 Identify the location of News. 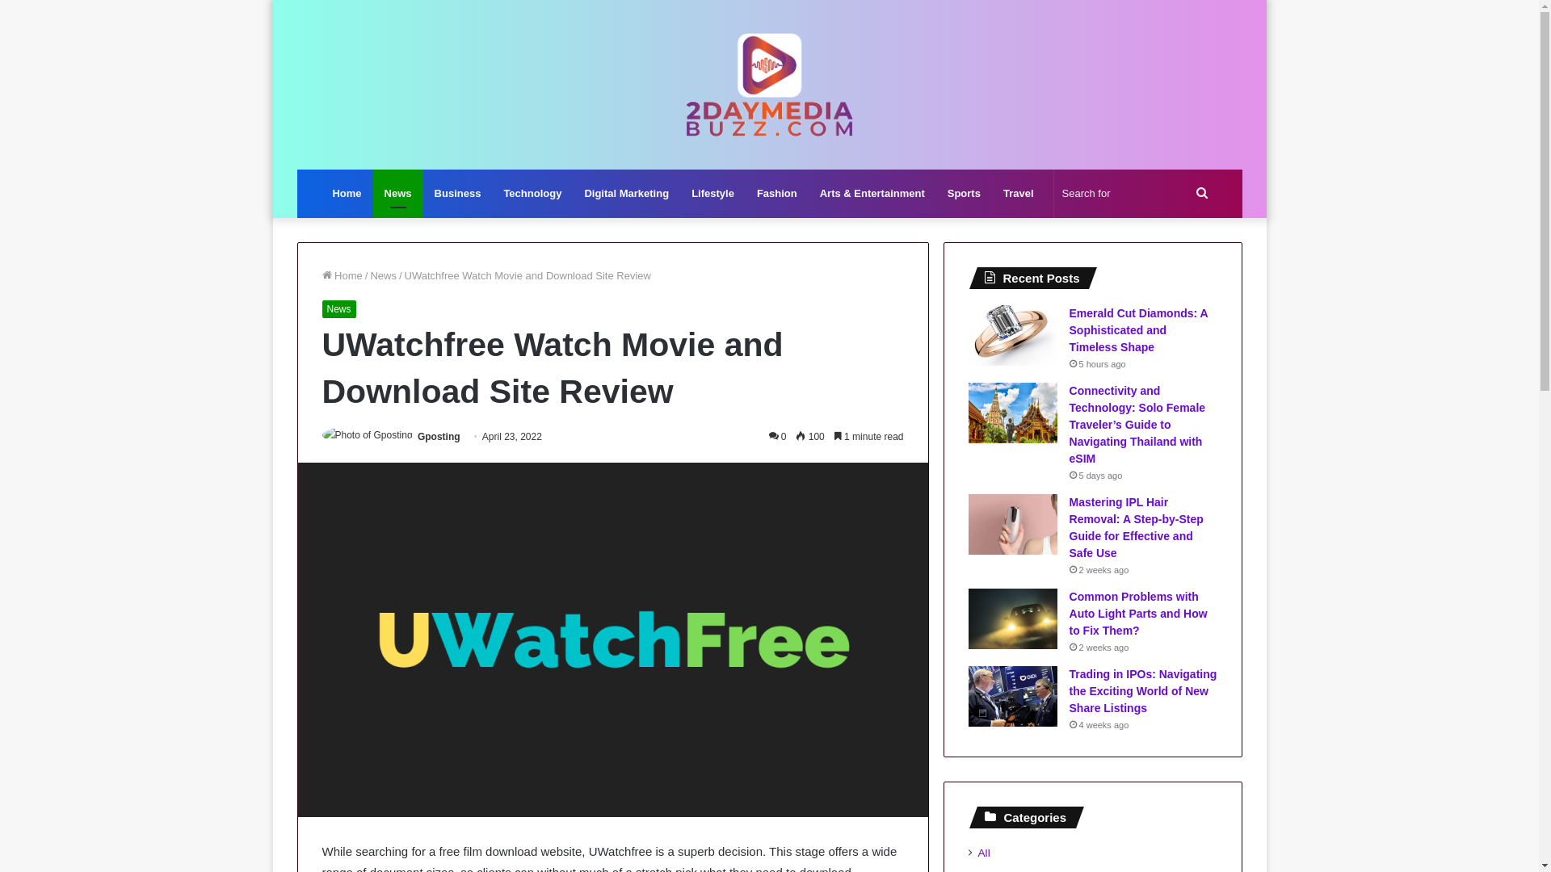
(338, 309).